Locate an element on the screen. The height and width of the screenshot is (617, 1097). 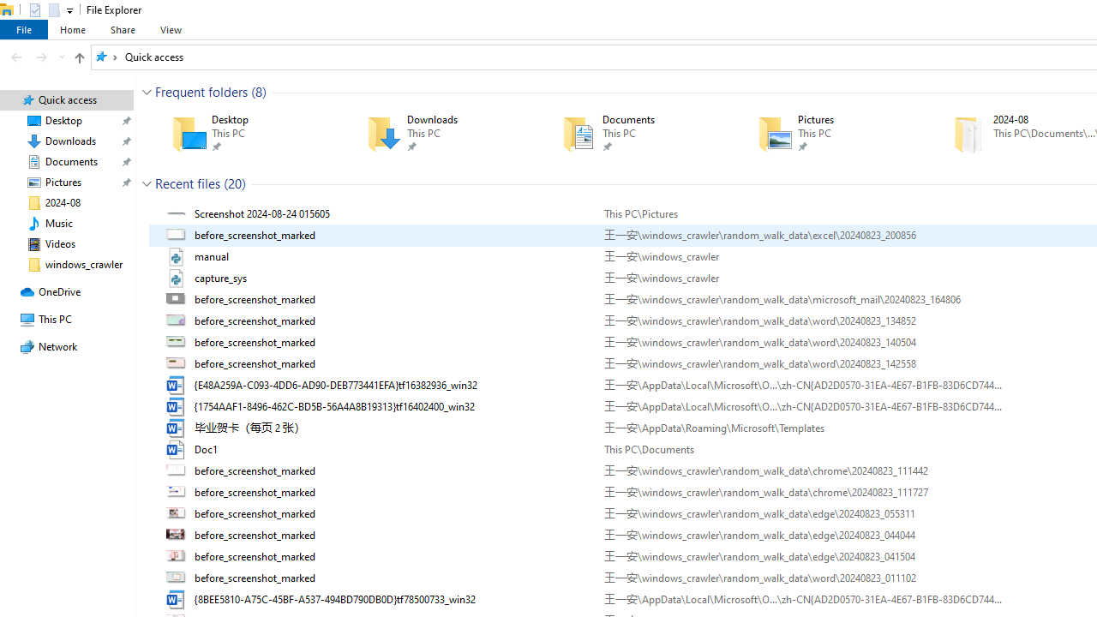
Quick access is located at coordinates (154, 57).